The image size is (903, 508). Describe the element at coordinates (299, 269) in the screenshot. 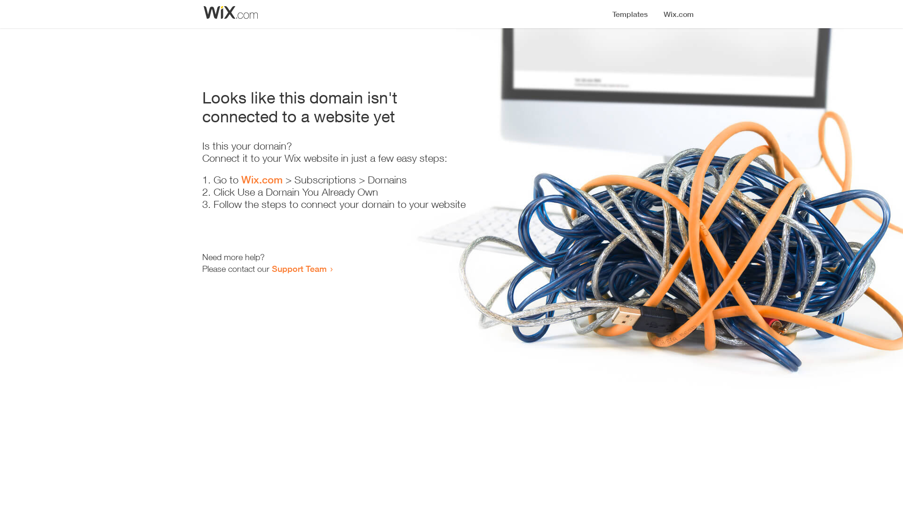

I see `Support Team` at that location.